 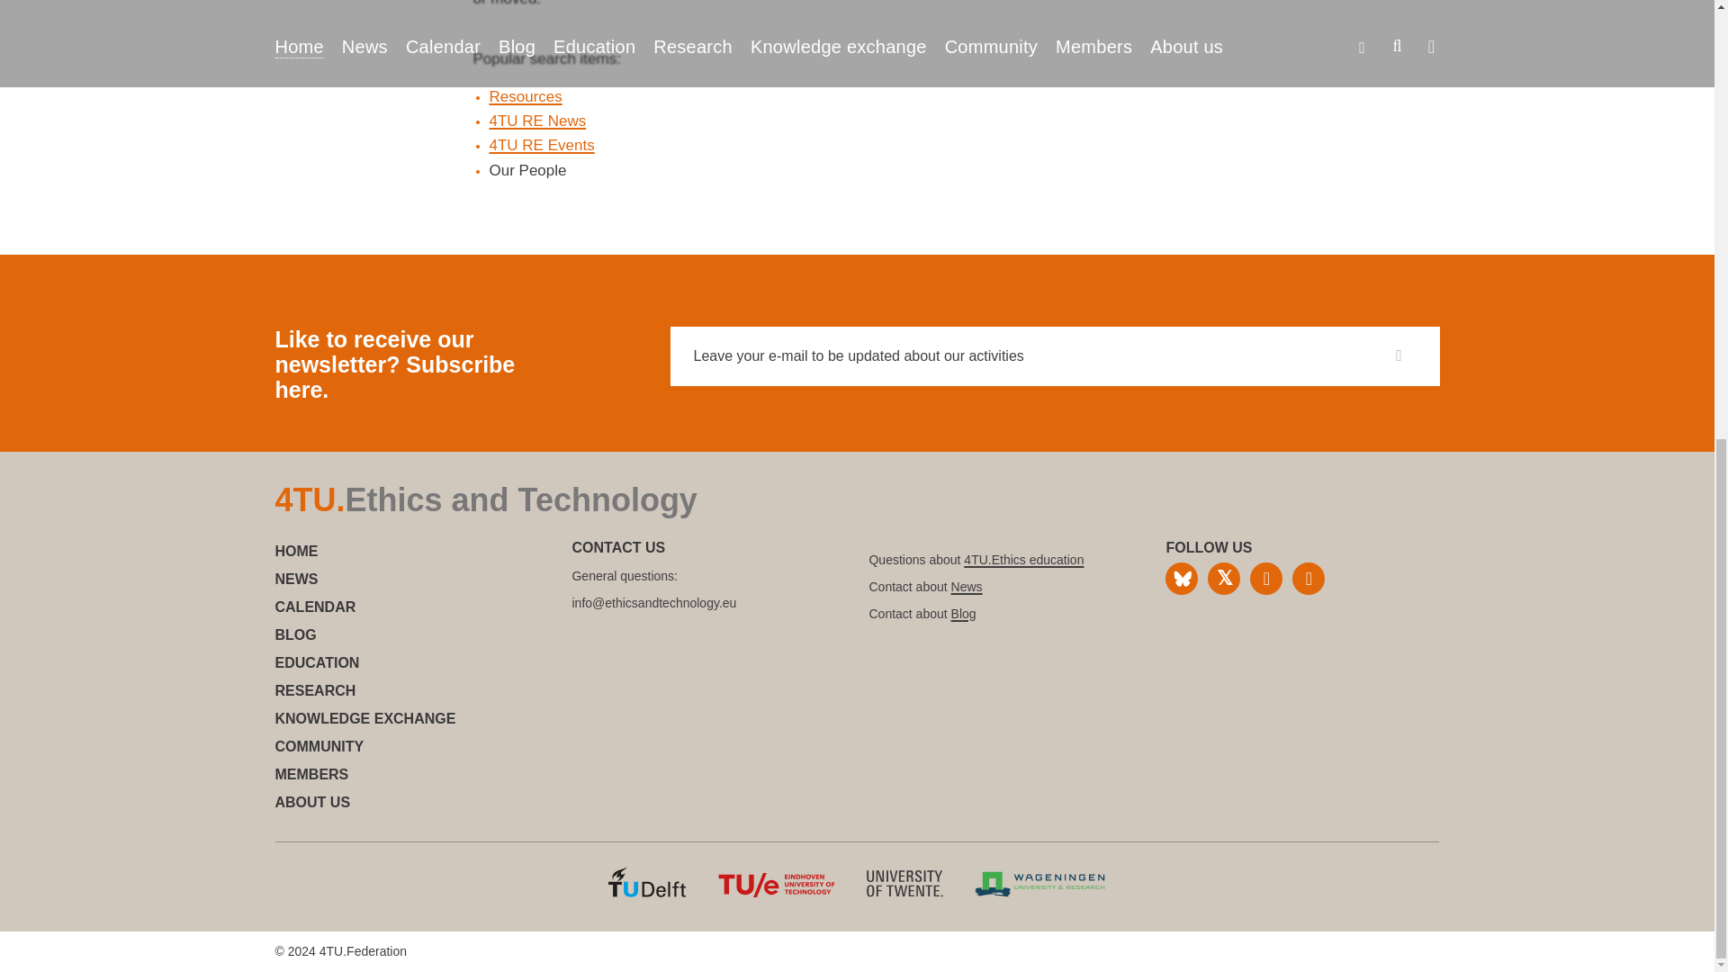 I want to click on University of Twente, so click(x=905, y=892).